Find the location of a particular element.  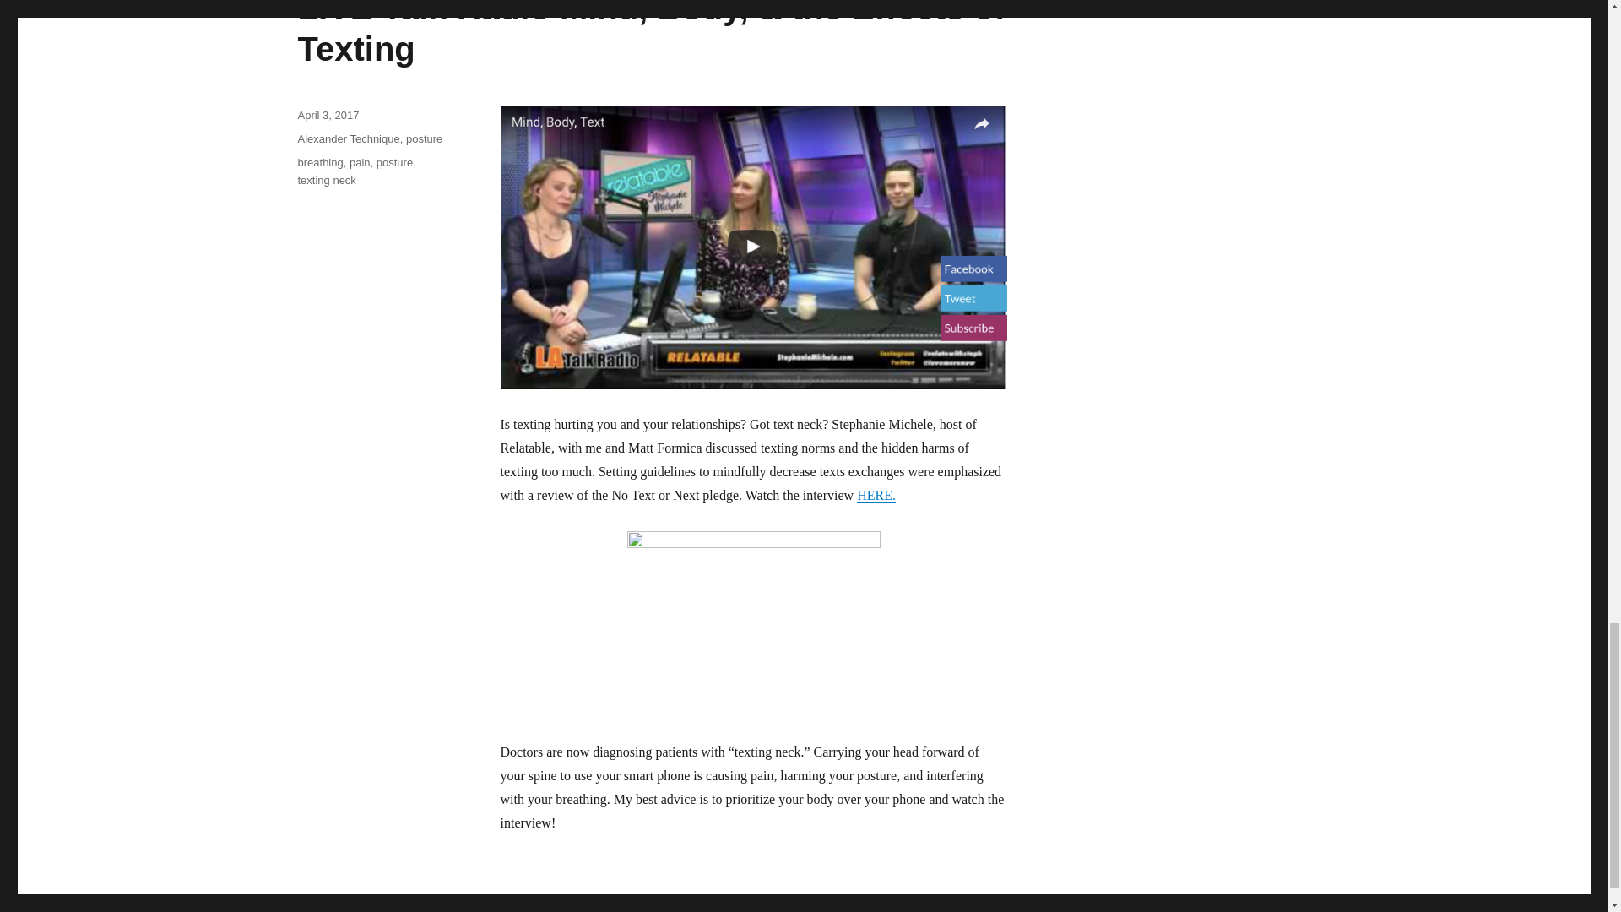

posture is located at coordinates (424, 138).